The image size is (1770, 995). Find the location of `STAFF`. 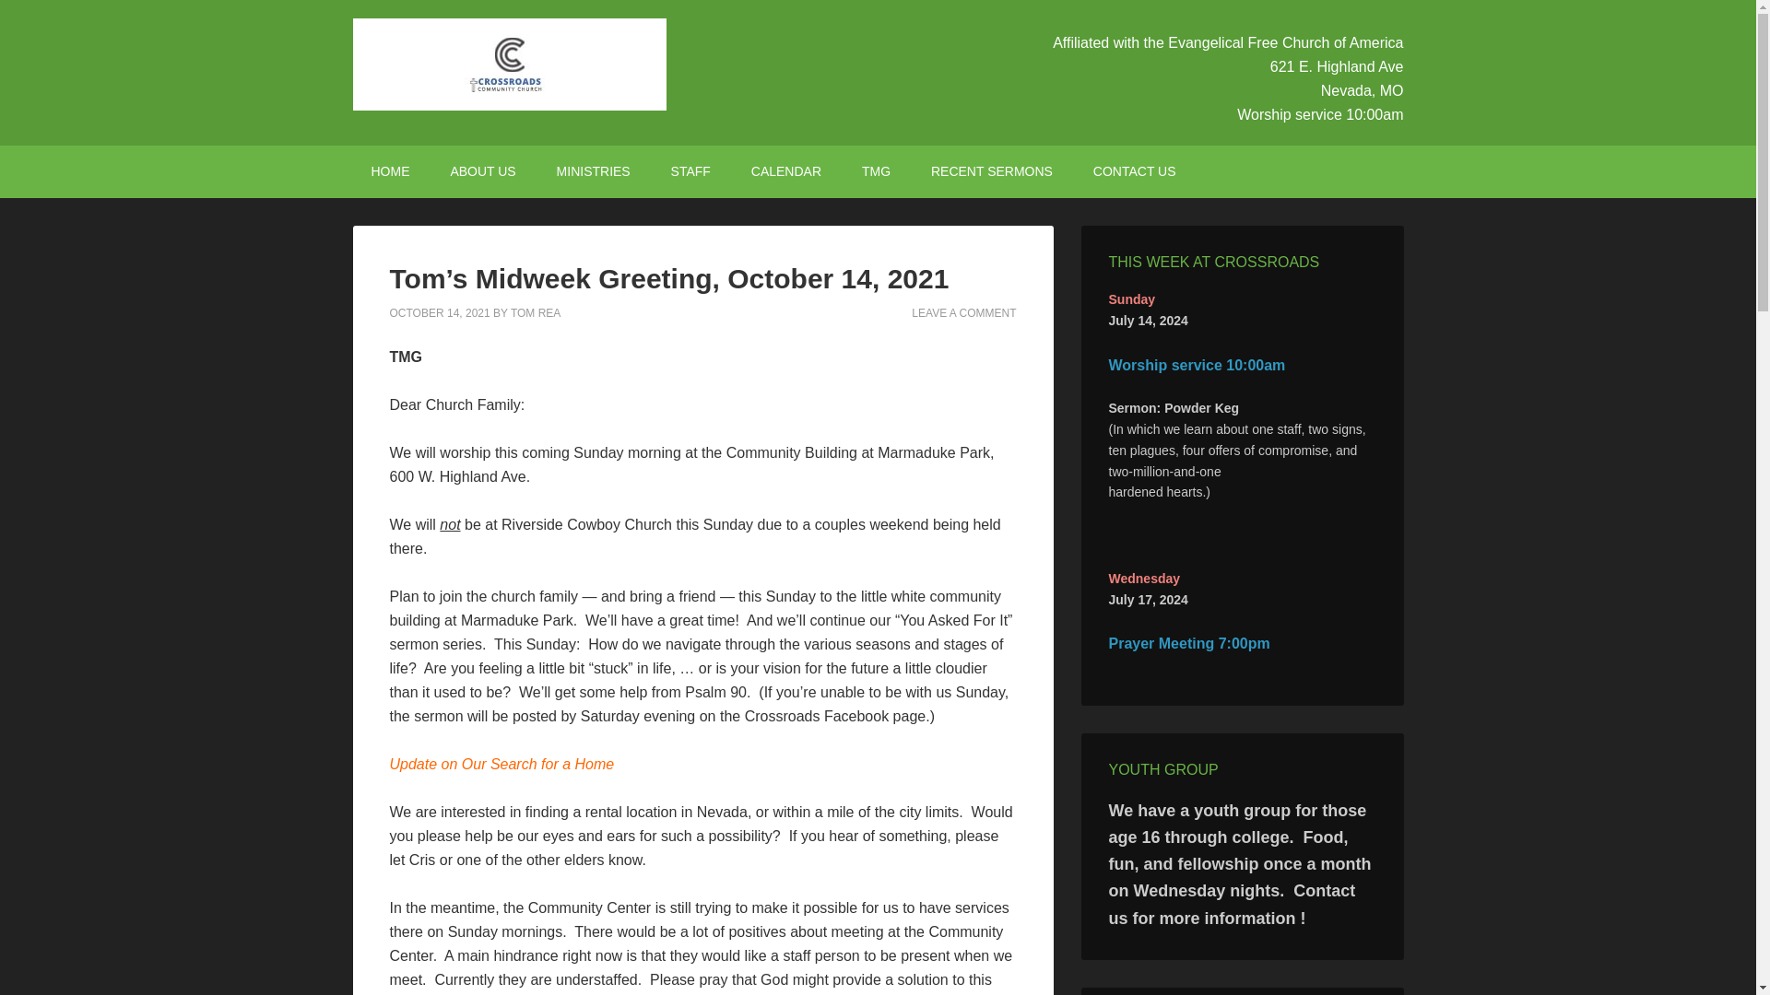

STAFF is located at coordinates (691, 171).